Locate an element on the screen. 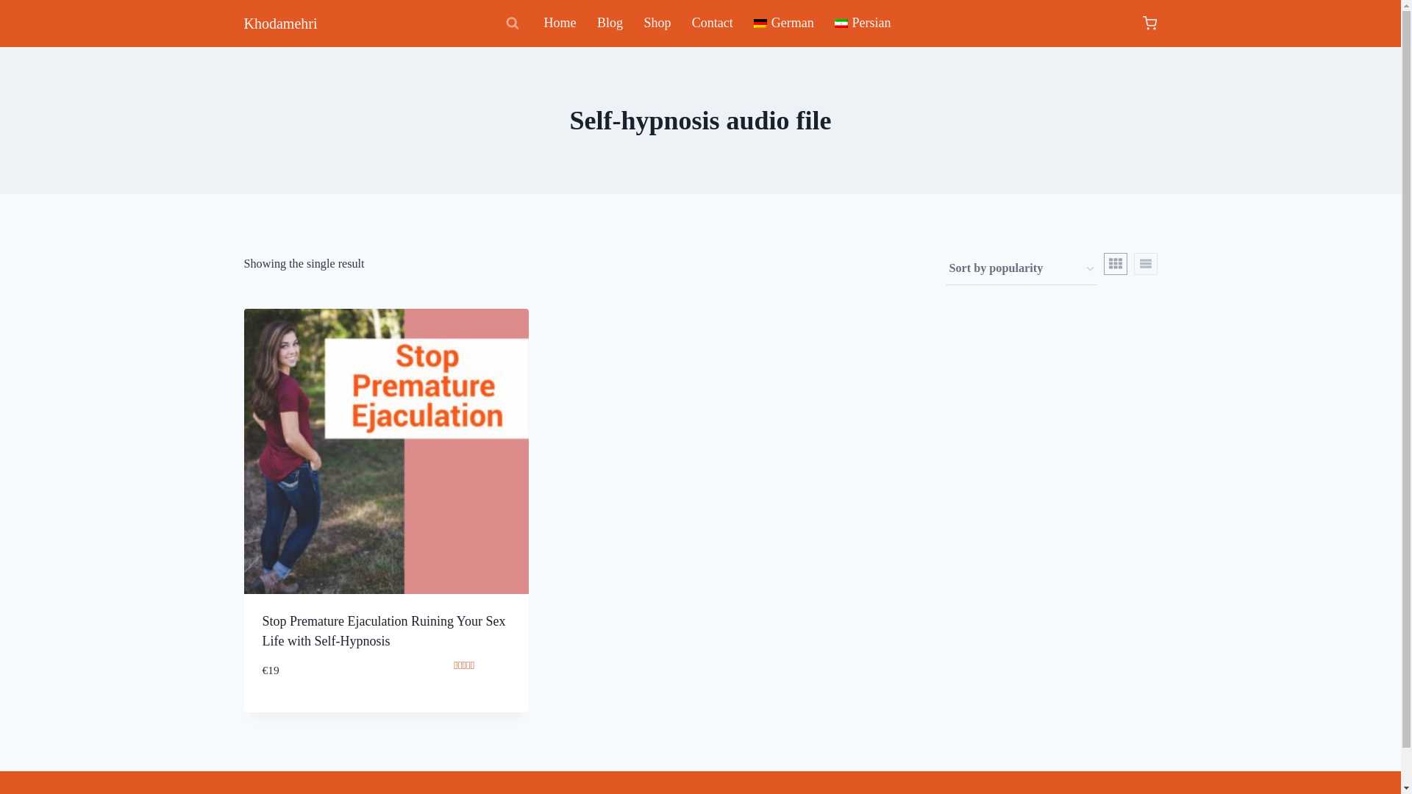 Image resolution: width=1412 pixels, height=794 pixels. Grid View is located at coordinates (1115, 263).